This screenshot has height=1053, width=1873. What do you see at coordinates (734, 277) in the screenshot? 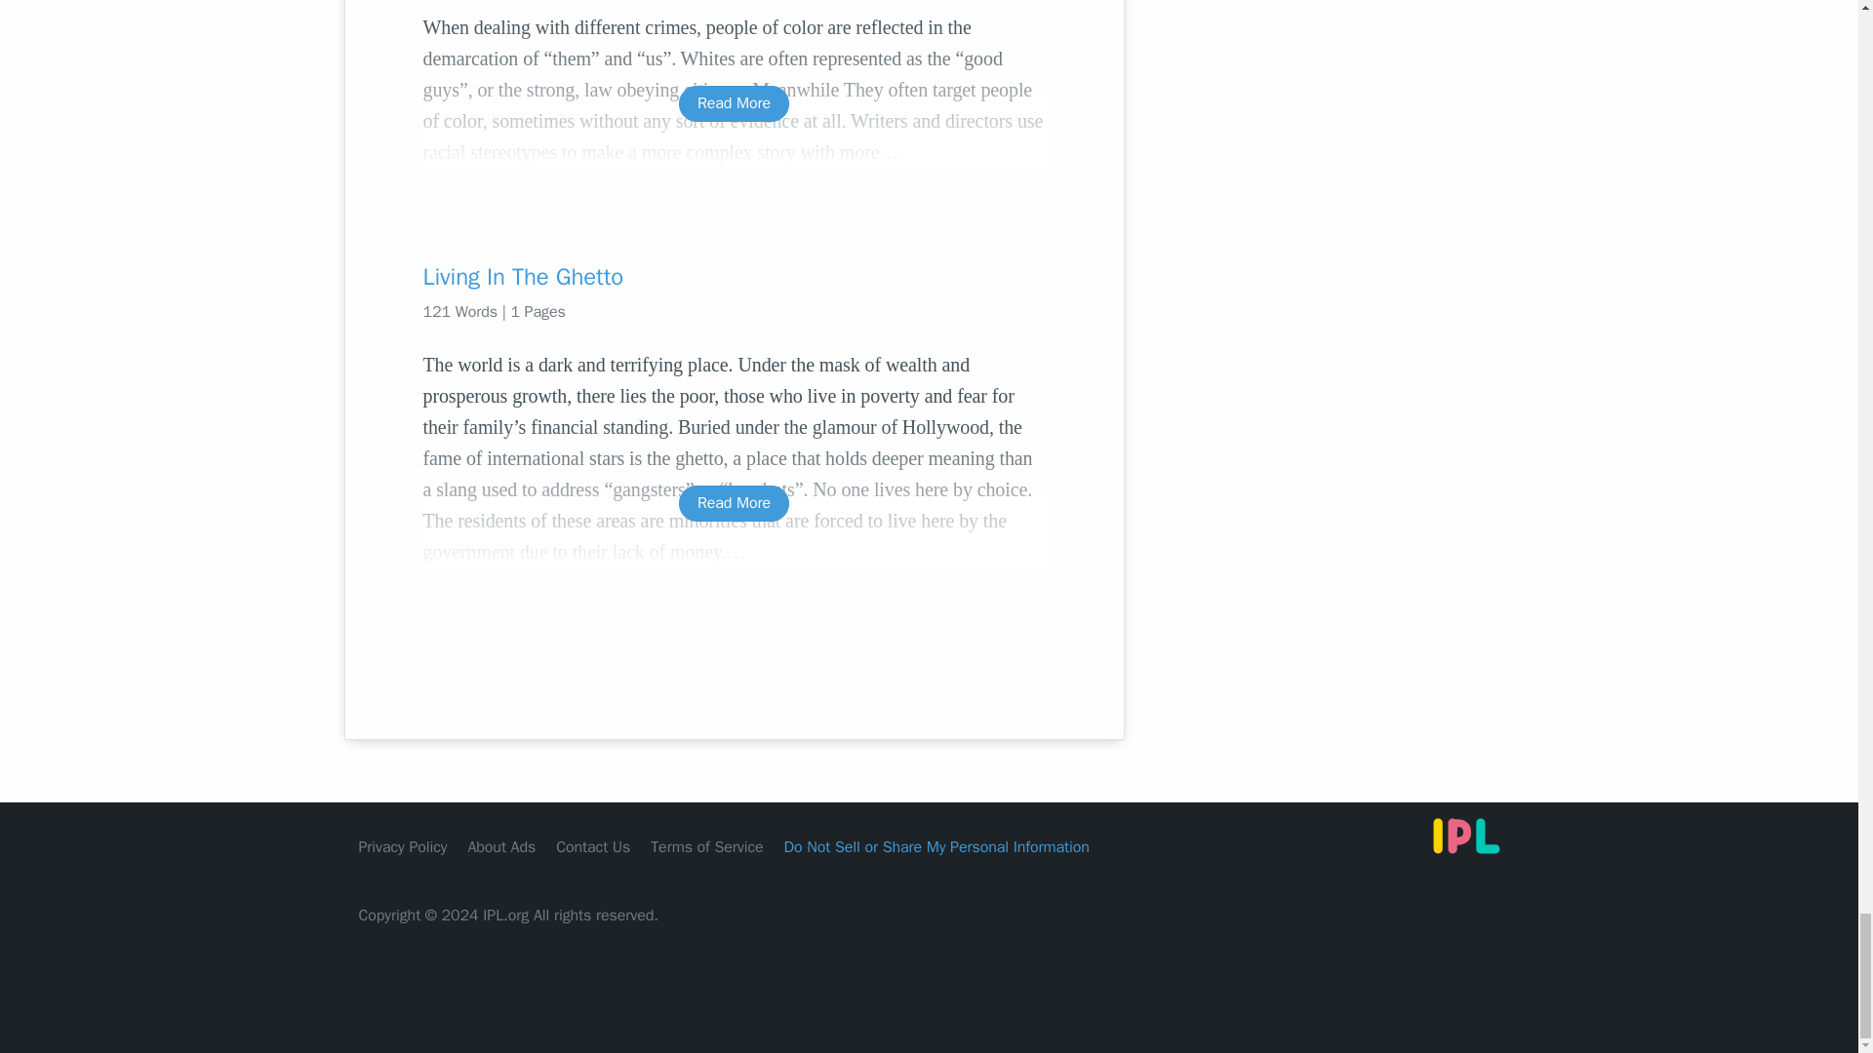
I see `Living In The Ghetto` at bounding box center [734, 277].